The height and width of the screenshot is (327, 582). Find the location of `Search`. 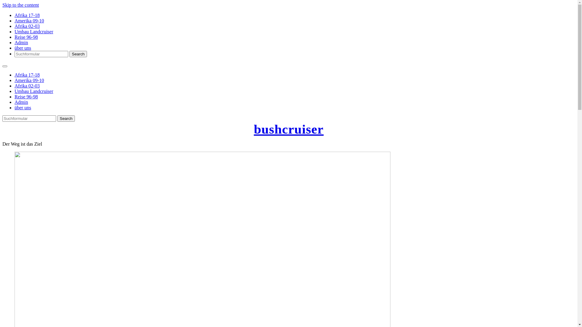

Search is located at coordinates (78, 54).